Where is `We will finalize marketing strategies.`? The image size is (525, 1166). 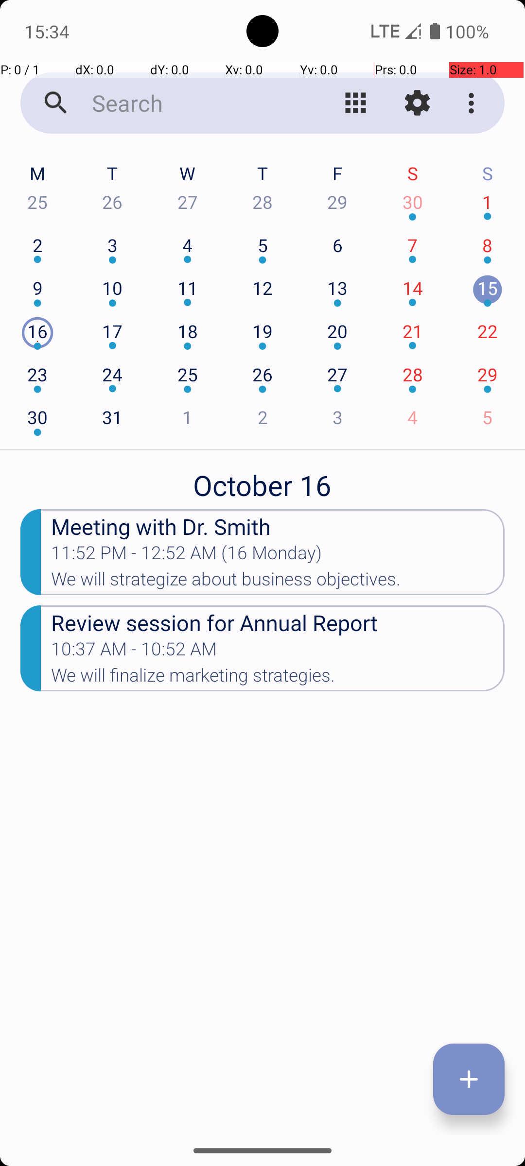 We will finalize marketing strategies. is located at coordinates (278, 678).